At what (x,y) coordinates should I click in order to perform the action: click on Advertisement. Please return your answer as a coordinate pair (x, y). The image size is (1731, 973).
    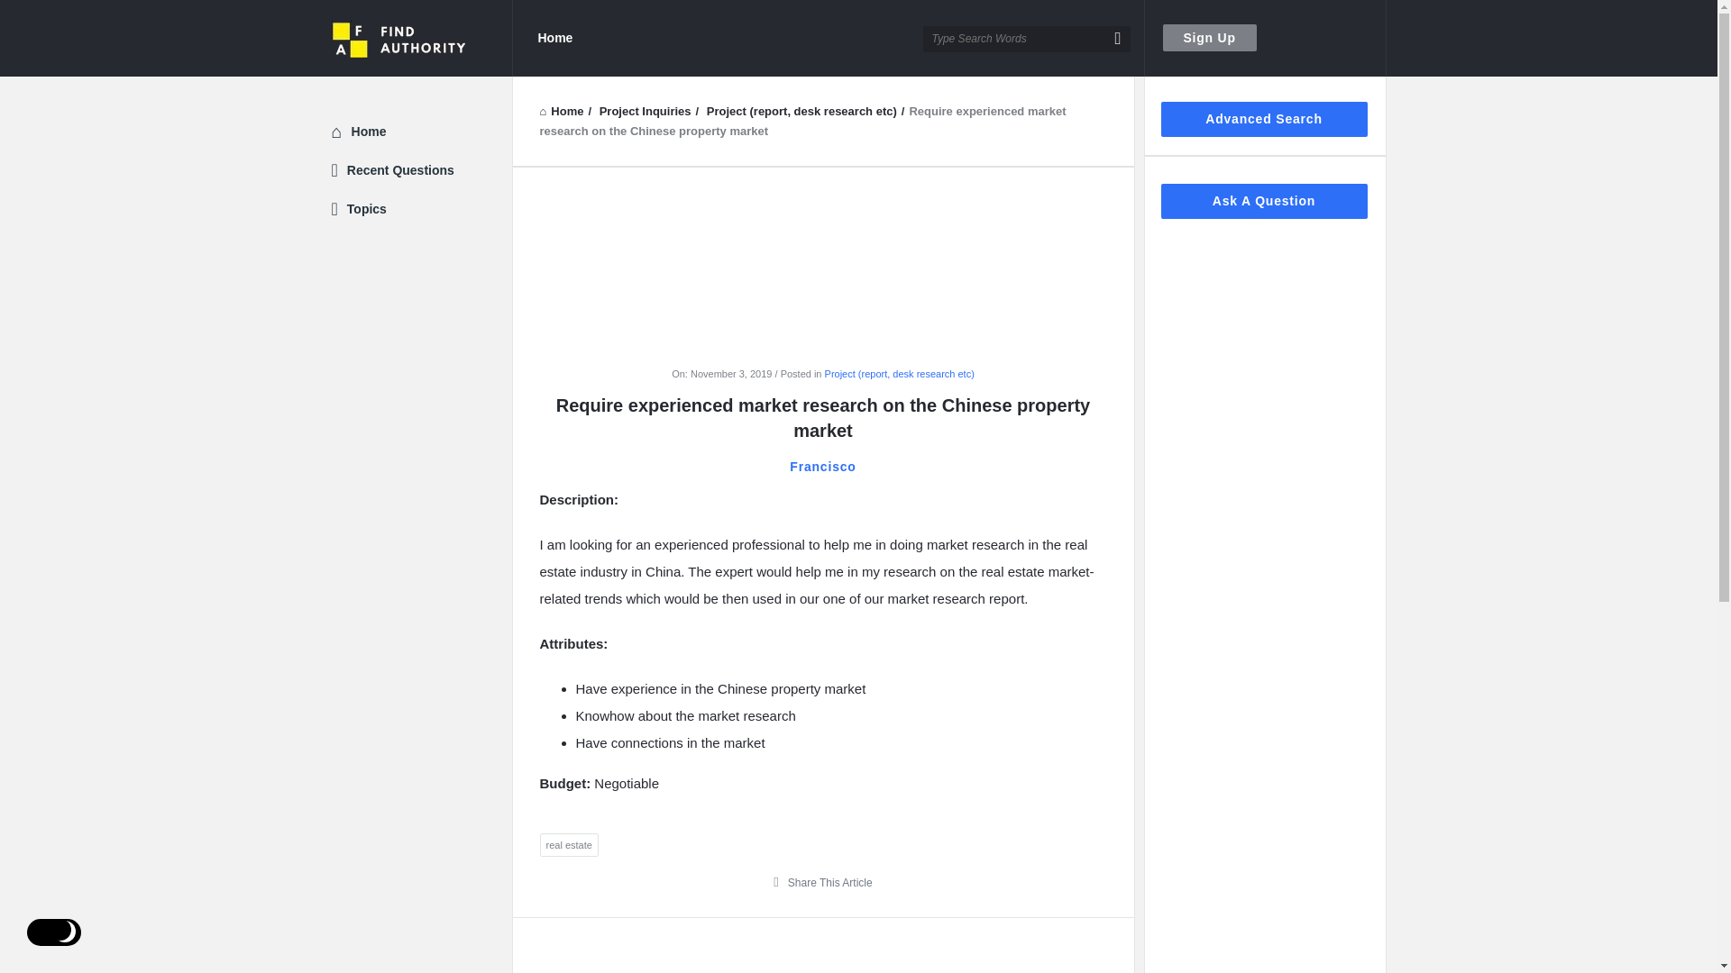
    Looking at the image, I should click on (822, 959).